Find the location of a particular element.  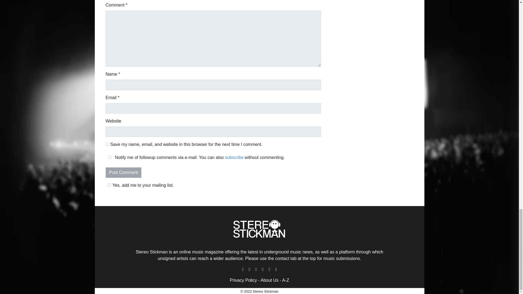

yes is located at coordinates (110, 157).